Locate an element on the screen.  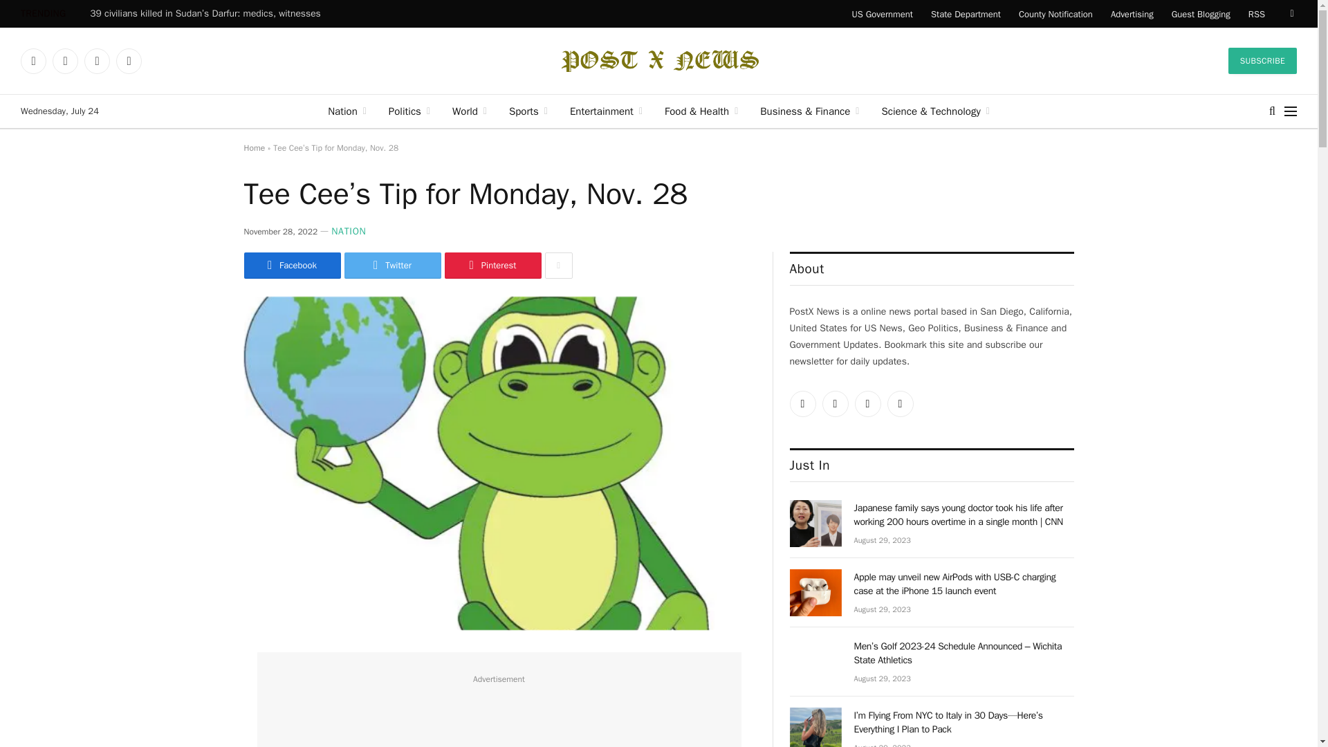
RSS is located at coordinates (129, 61).